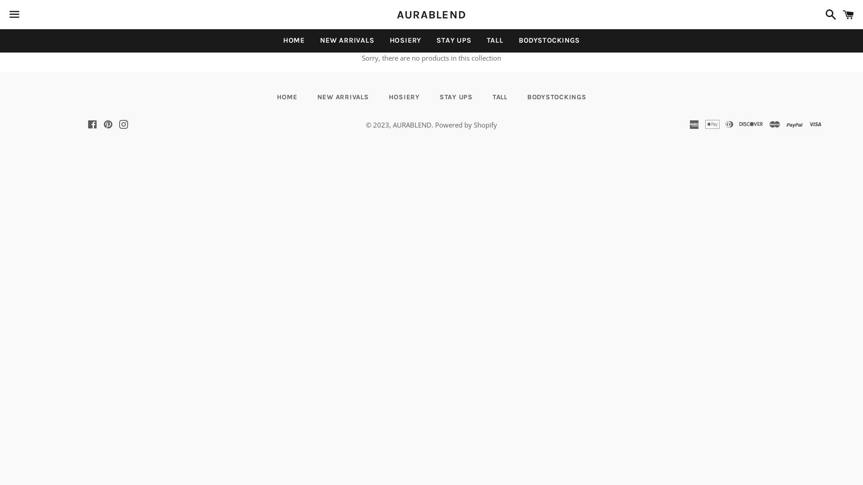 Image resolution: width=863 pixels, height=485 pixels. Describe the element at coordinates (347, 40) in the screenshot. I see `NEW ARRIVALS` at that location.